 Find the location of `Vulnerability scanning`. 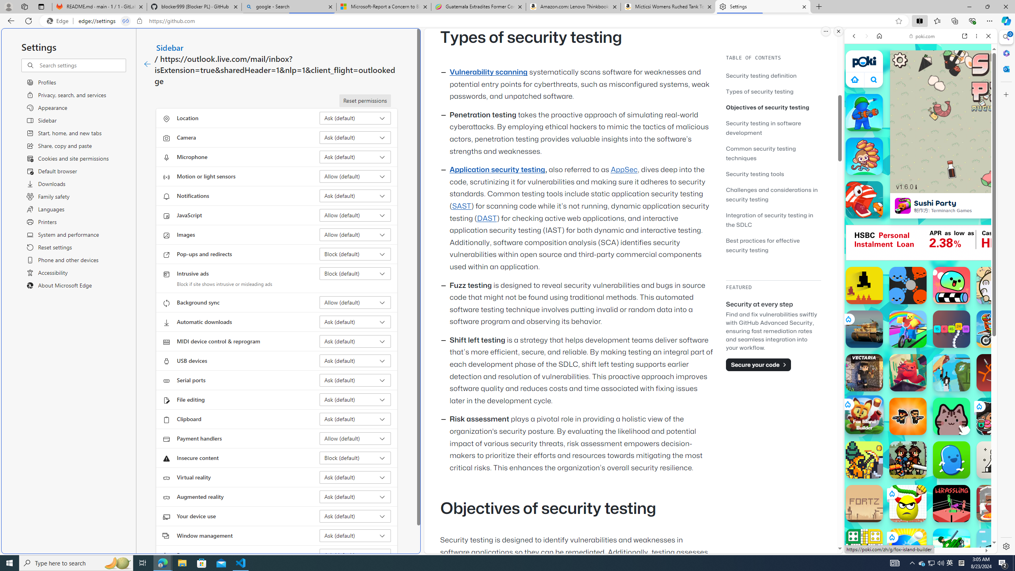

Vulnerability scanning is located at coordinates (488, 72).